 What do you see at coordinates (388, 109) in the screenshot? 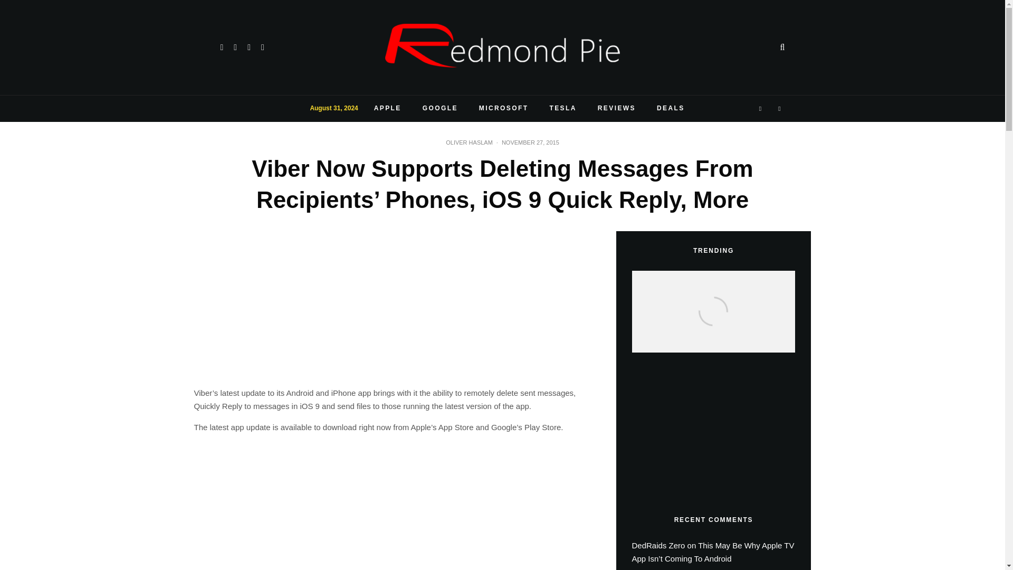
I see `APPLE` at bounding box center [388, 109].